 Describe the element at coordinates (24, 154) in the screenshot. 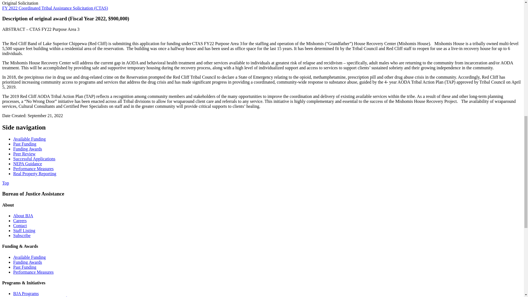

I see `Peer Review` at that location.